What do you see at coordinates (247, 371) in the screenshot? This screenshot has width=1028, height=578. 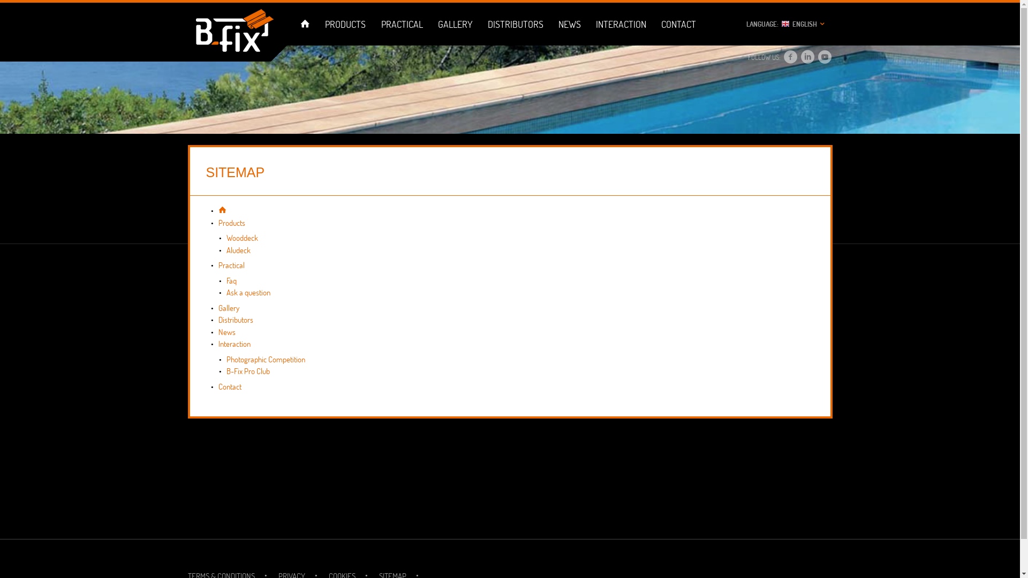 I see `B-Fix Pro Club` at bounding box center [247, 371].